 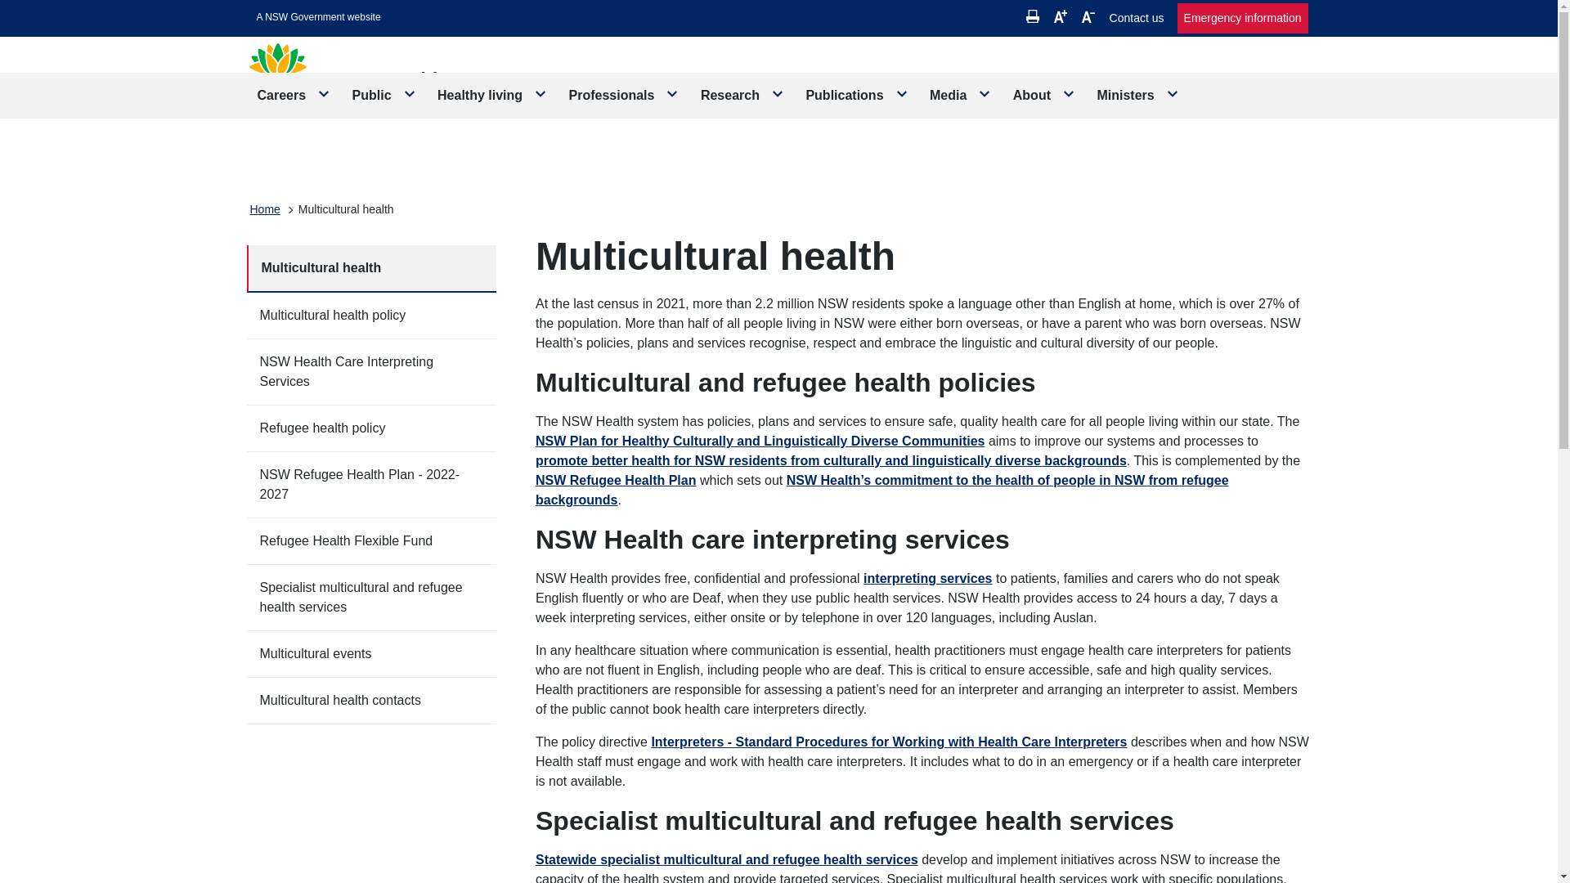 I want to click on Skip to content, so click(x=319, y=17).